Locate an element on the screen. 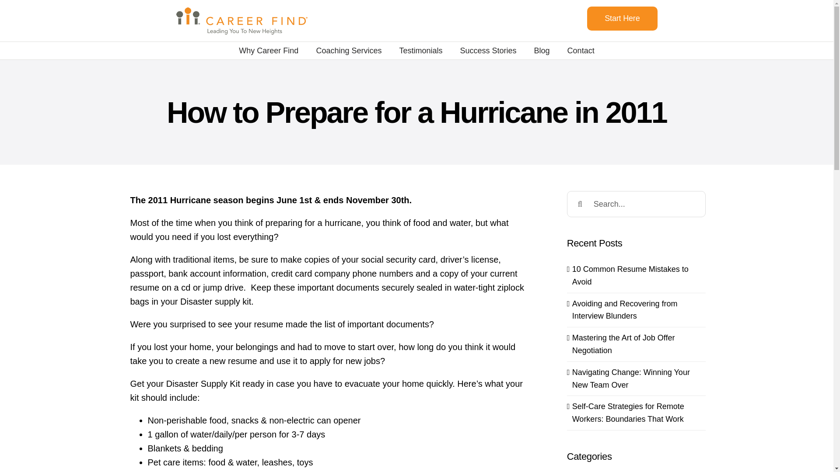 The image size is (840, 472). Blog is located at coordinates (542, 51).